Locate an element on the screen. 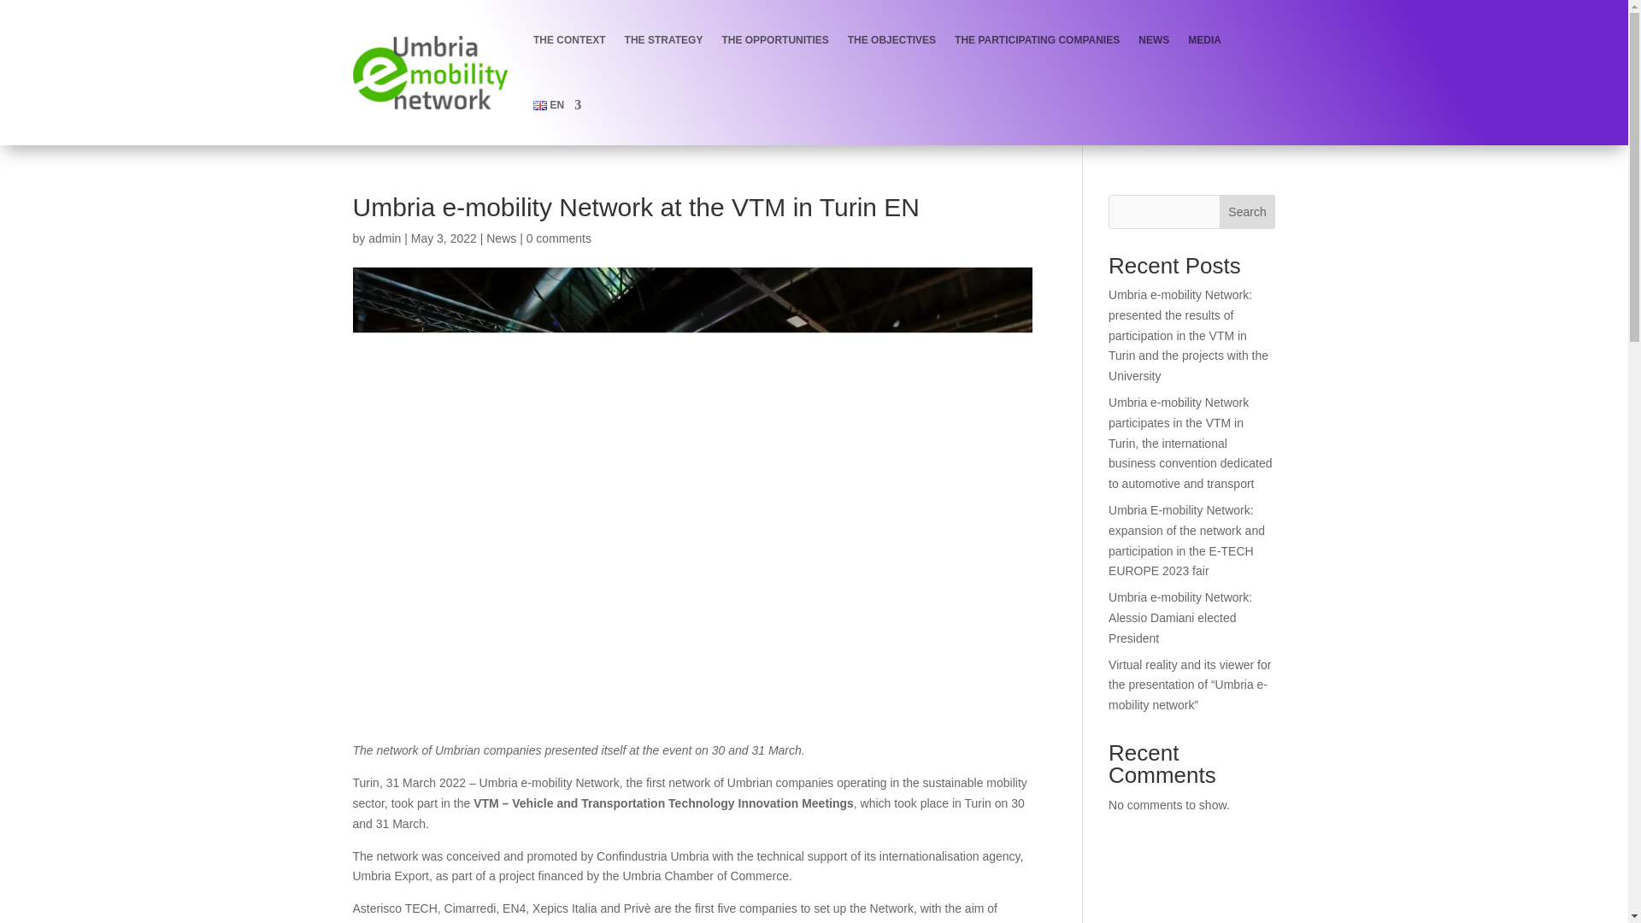 The image size is (1641, 923). THE STRATEGY is located at coordinates (664, 39).